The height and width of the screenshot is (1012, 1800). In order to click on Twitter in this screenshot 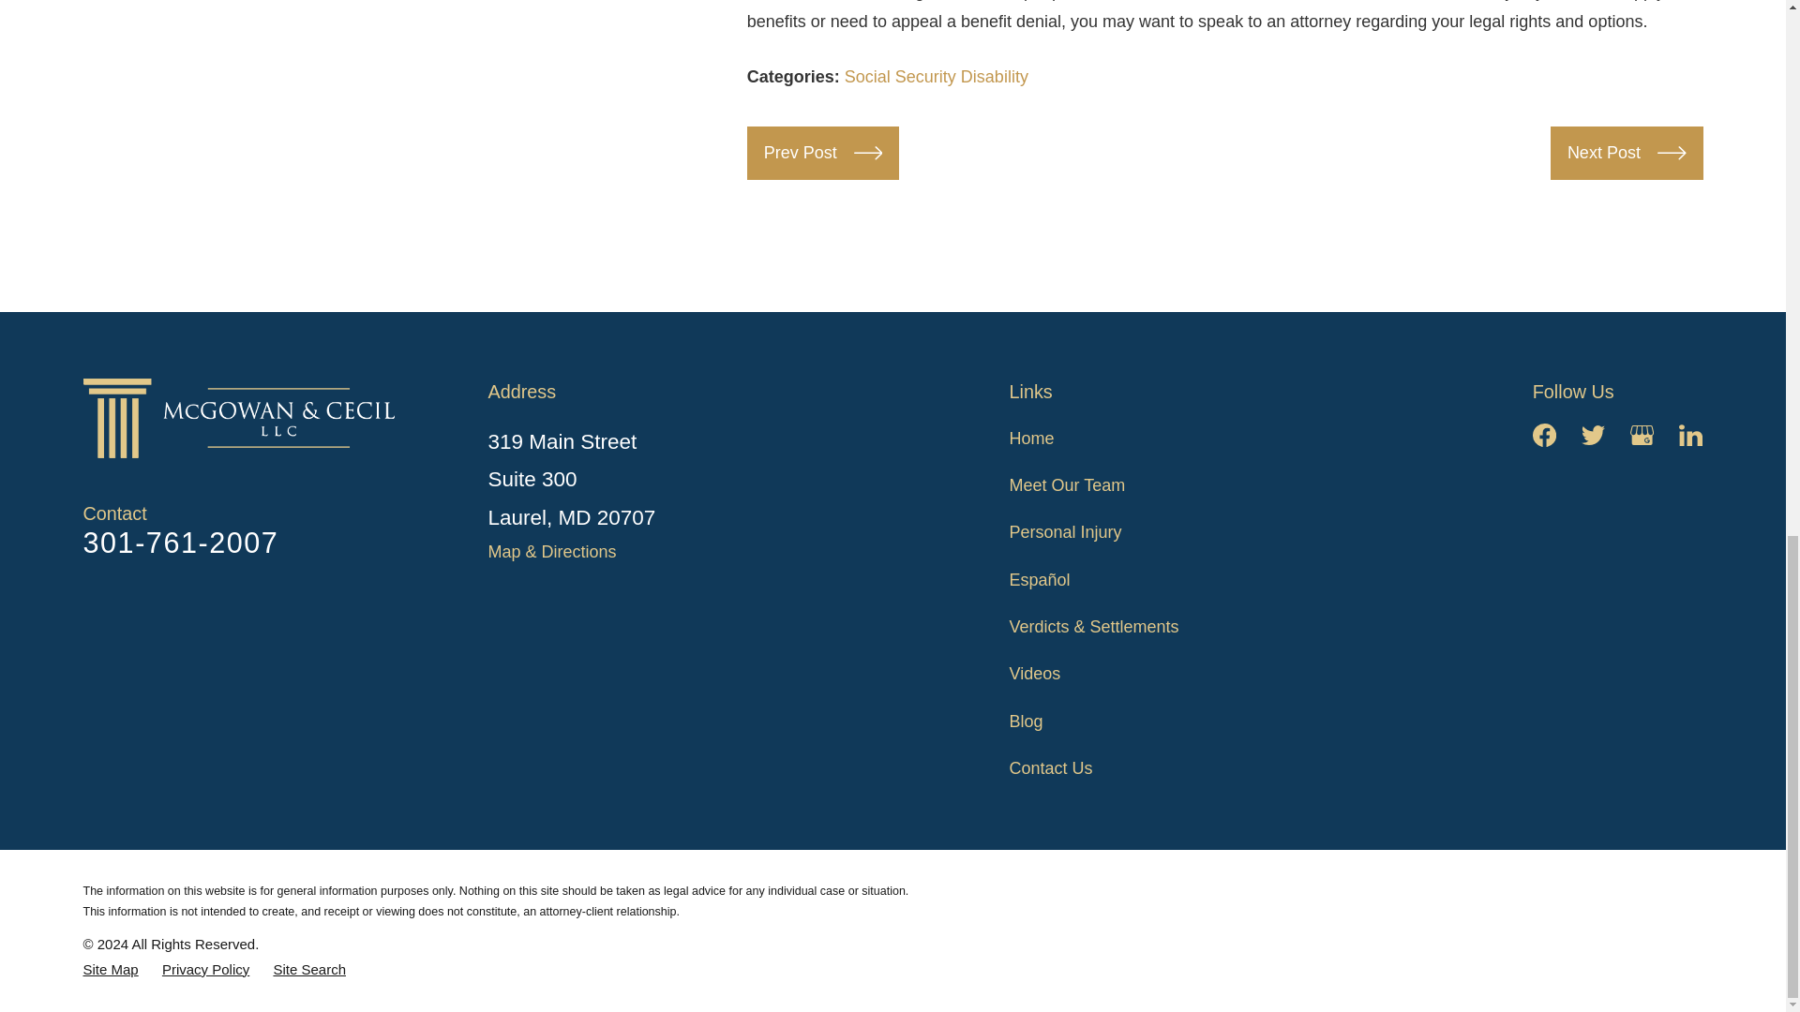, I will do `click(1594, 435)`.